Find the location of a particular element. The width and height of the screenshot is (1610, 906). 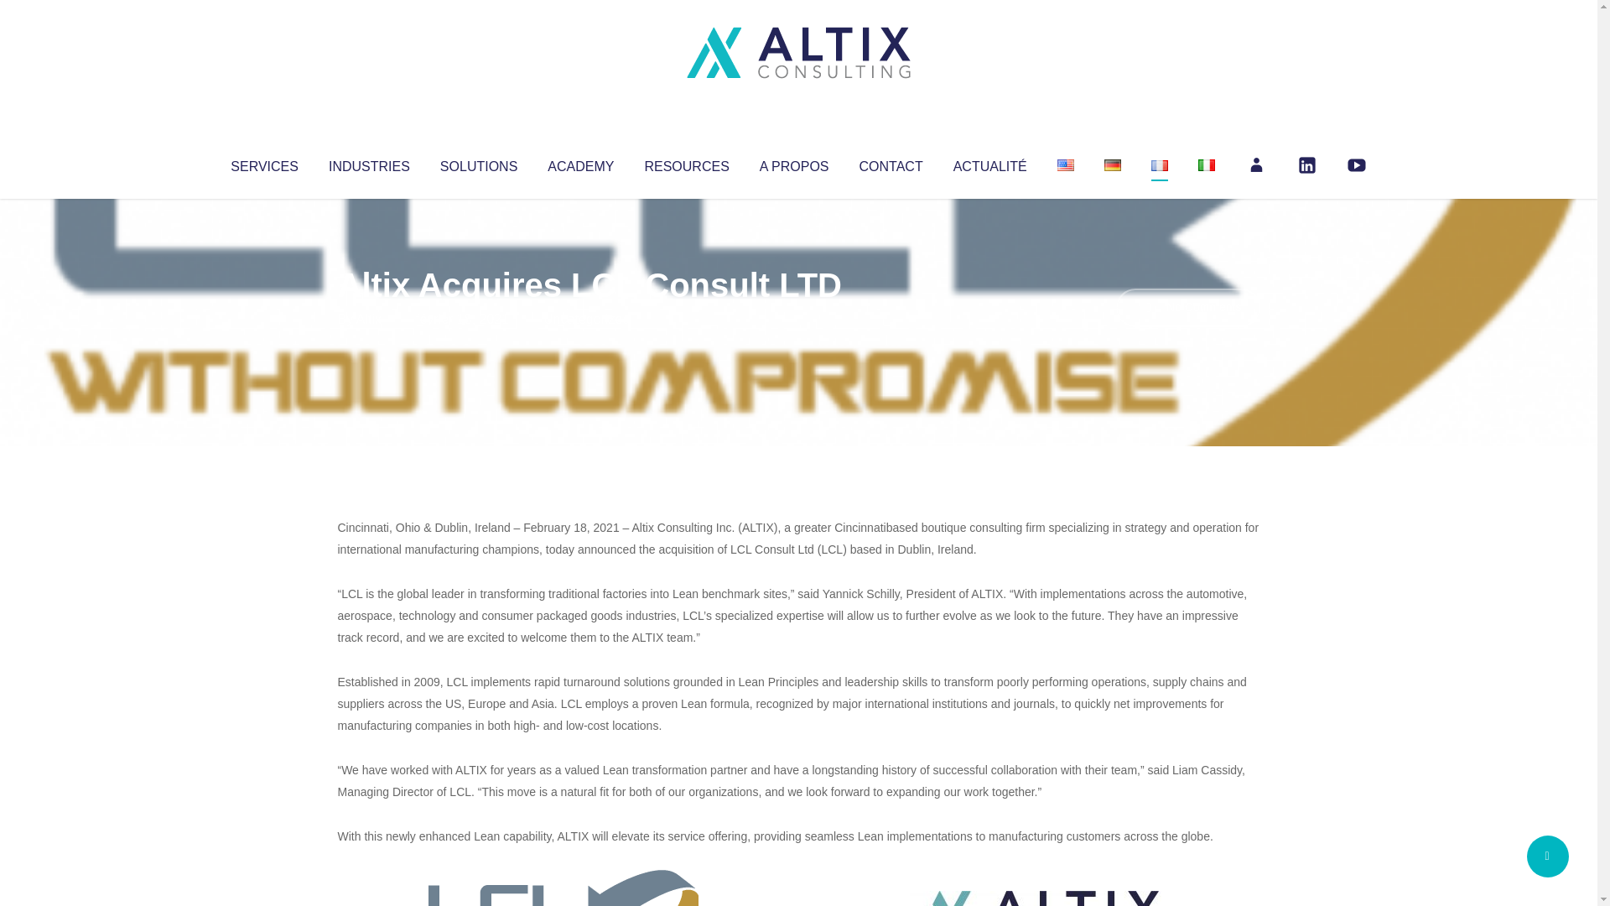

A PROPOS is located at coordinates (794, 163).